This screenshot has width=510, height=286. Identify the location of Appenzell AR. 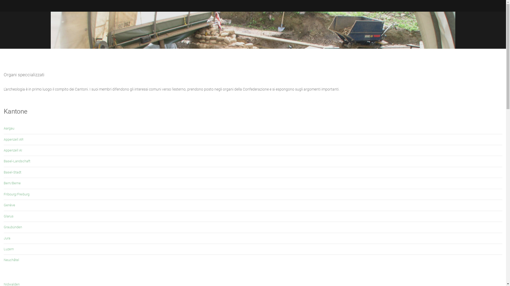
(14, 139).